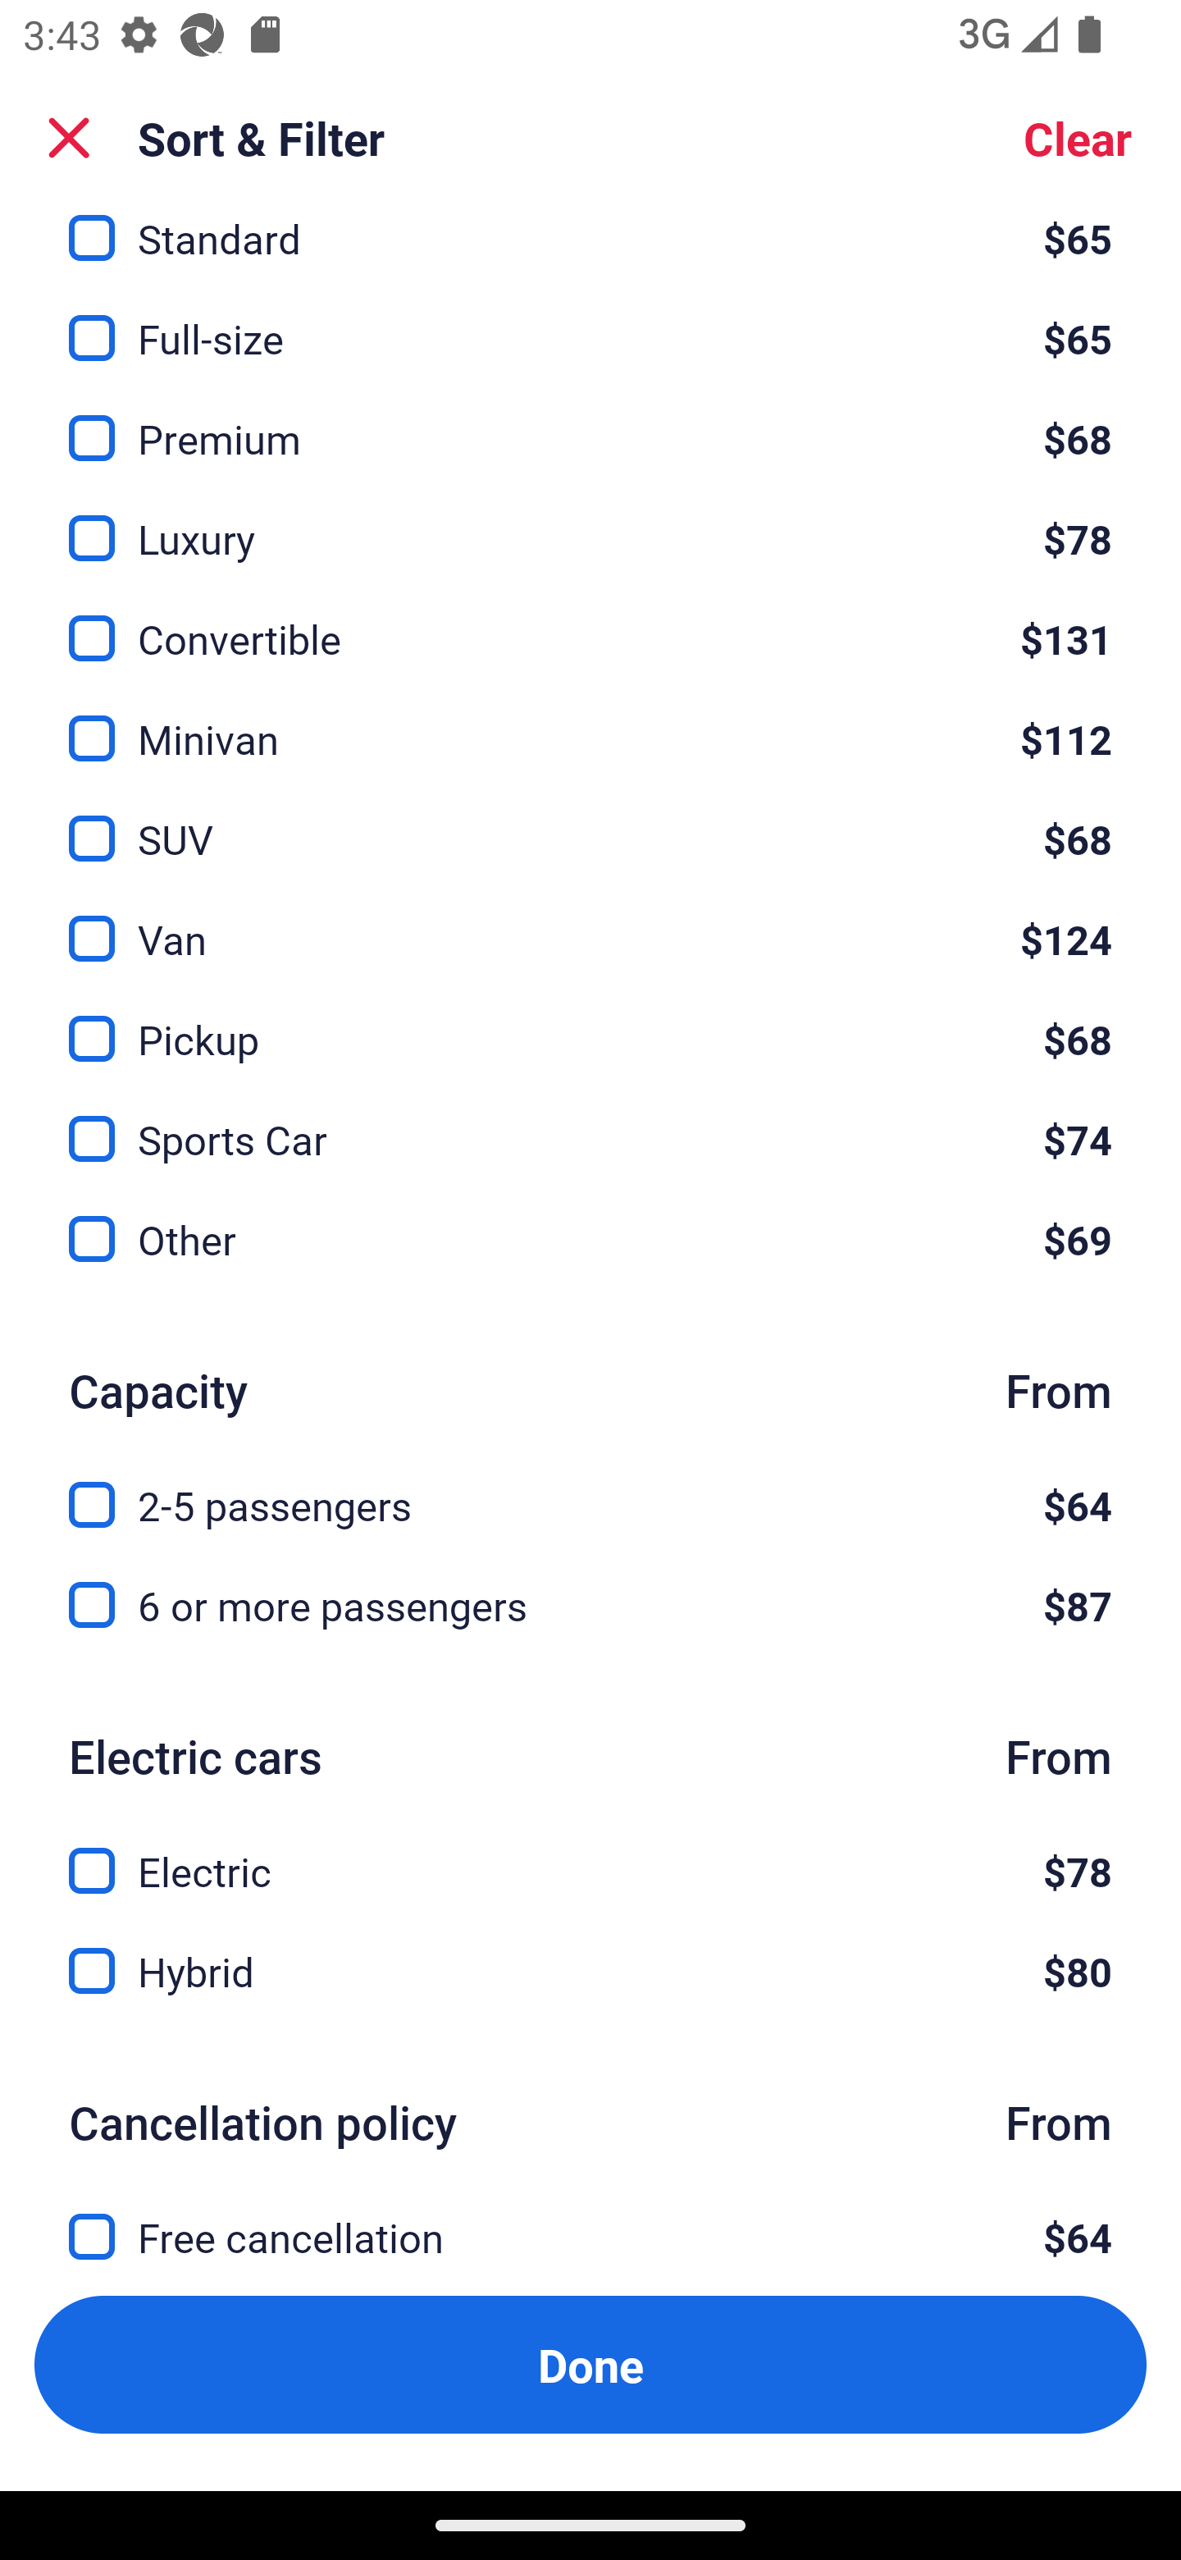 The height and width of the screenshot is (2560, 1181). What do you see at coordinates (590, 920) in the screenshot?
I see `Van, $124 Van $124` at bounding box center [590, 920].